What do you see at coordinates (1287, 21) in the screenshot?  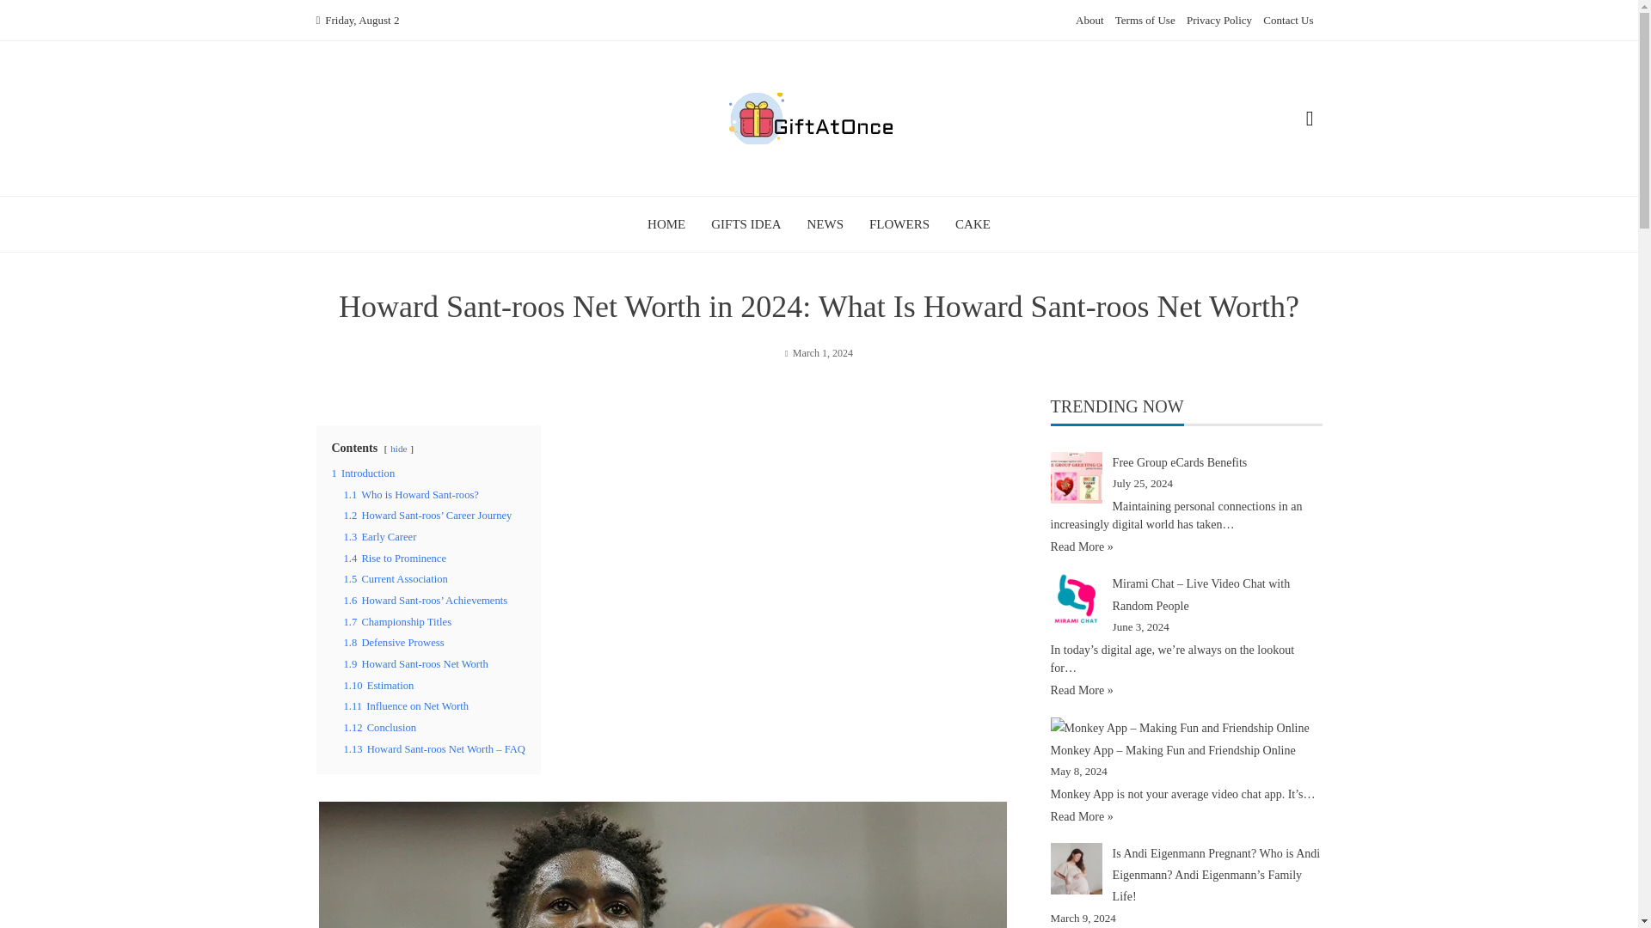 I see `Contact Us` at bounding box center [1287, 21].